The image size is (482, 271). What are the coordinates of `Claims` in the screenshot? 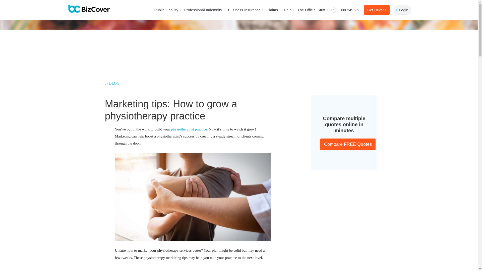 It's located at (272, 10).